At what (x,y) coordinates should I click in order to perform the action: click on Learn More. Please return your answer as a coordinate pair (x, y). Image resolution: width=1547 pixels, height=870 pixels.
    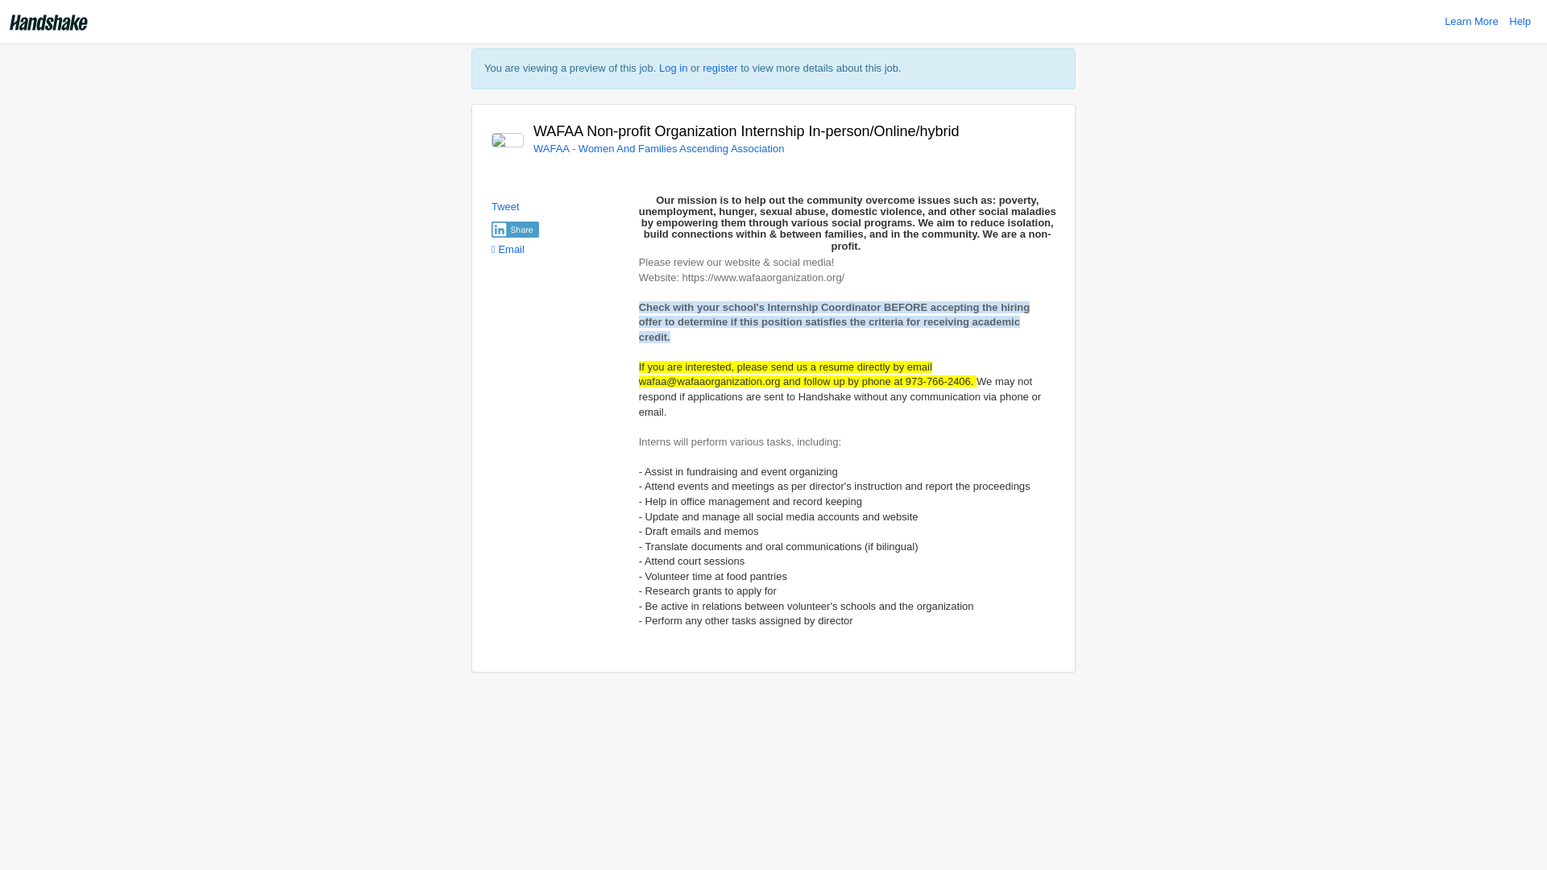
    Looking at the image, I should click on (1471, 21).